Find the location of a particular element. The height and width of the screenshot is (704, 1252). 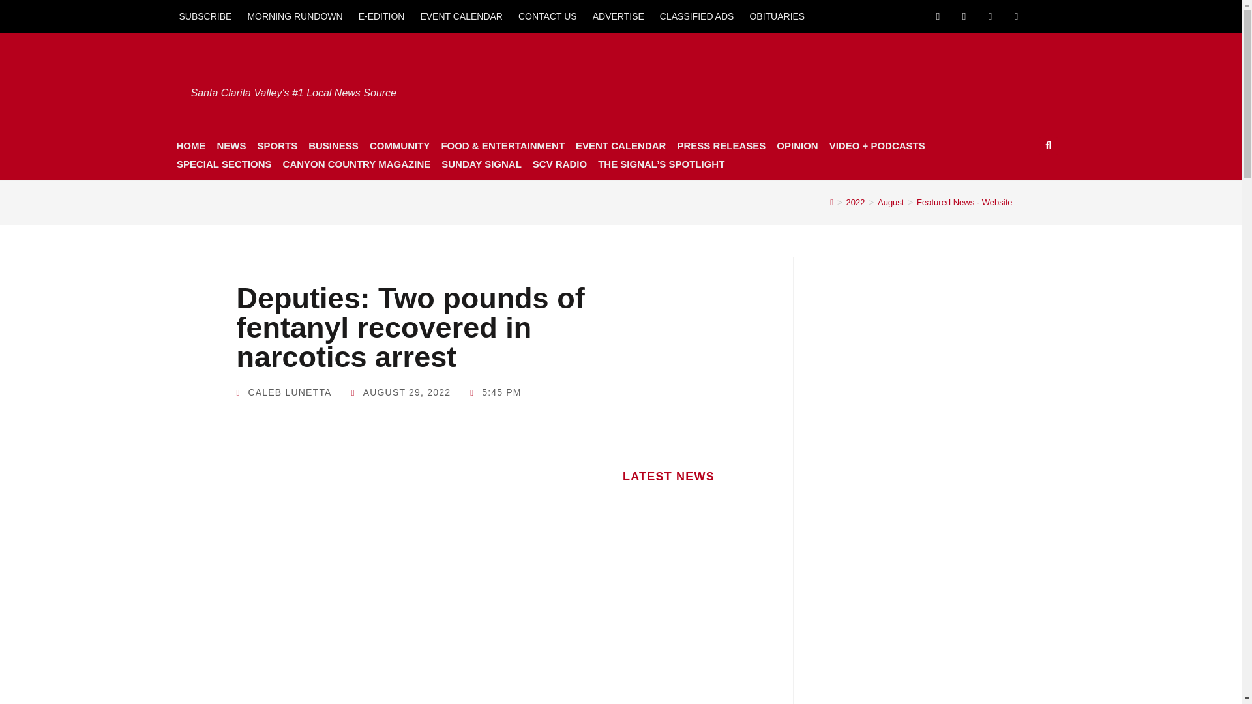

ADVERTISE is located at coordinates (618, 16).